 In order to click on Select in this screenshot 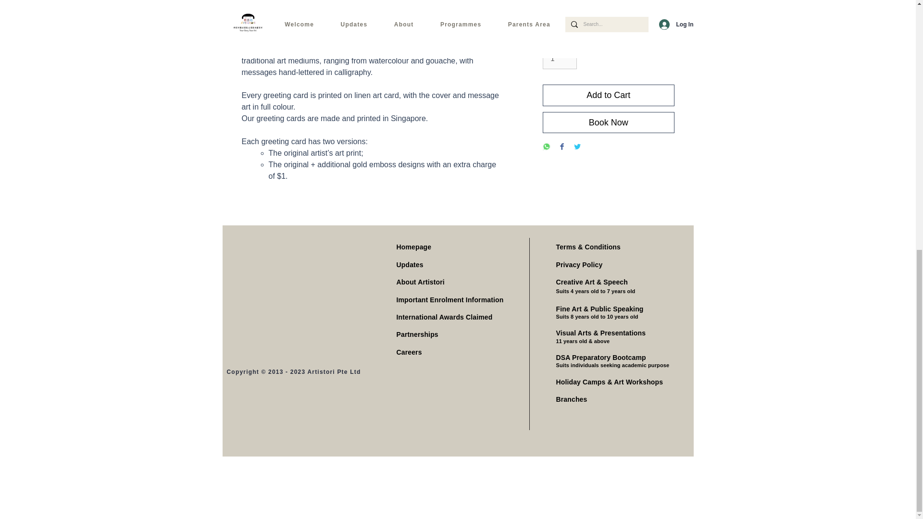, I will do `click(608, 16)`.